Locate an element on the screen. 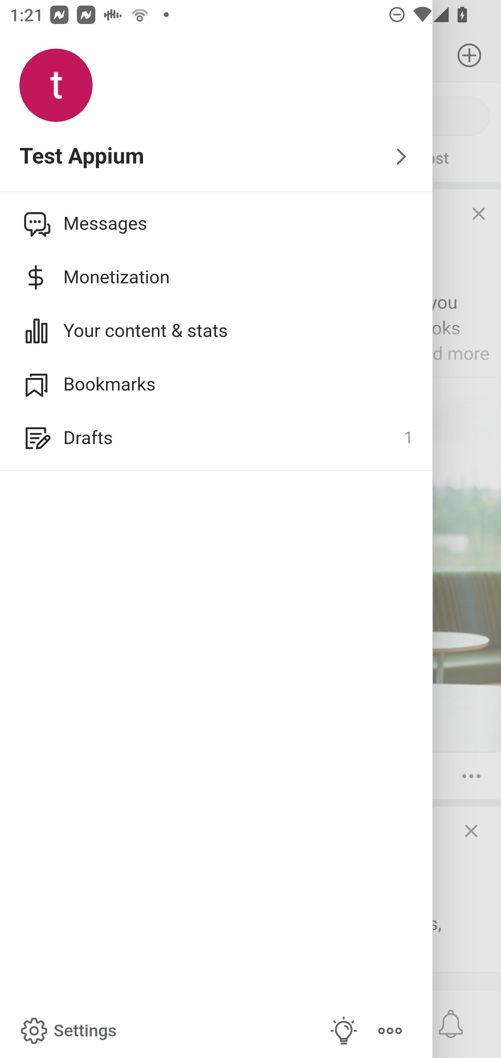 The width and height of the screenshot is (501, 1058). More is located at coordinates (390, 1031).